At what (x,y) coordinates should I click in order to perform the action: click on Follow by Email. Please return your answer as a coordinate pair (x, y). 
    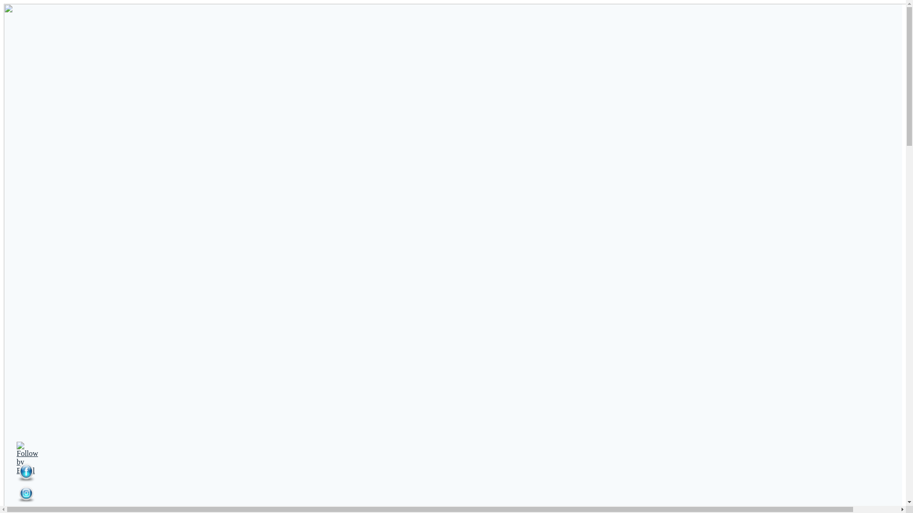
    Looking at the image, I should click on (28, 458).